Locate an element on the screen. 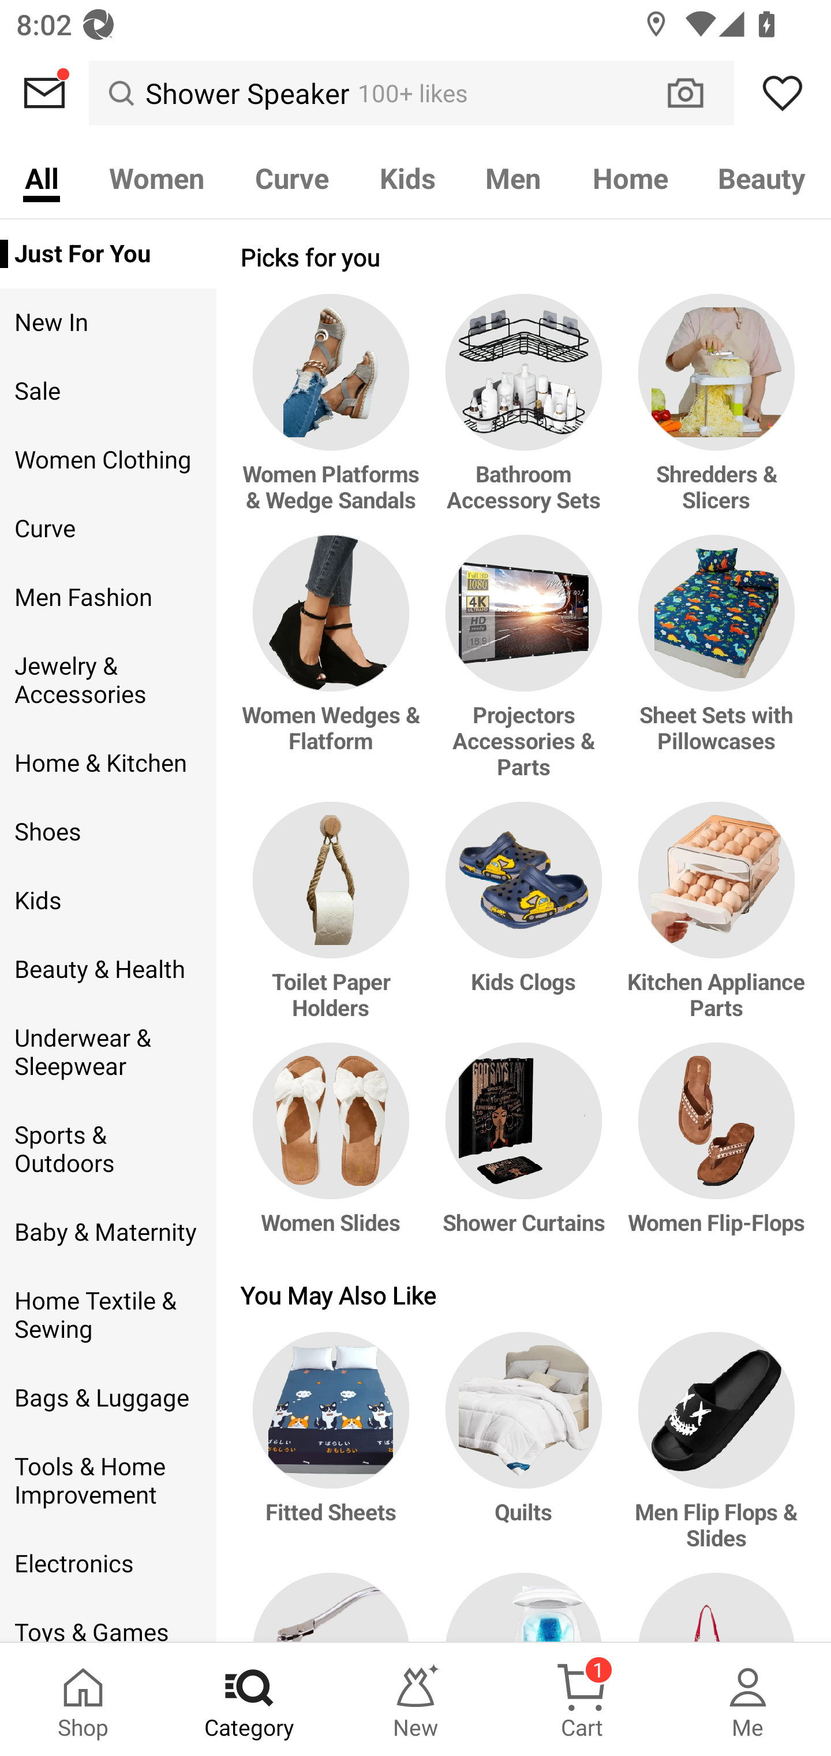  Jewelry & Accessories is located at coordinates (108, 680).